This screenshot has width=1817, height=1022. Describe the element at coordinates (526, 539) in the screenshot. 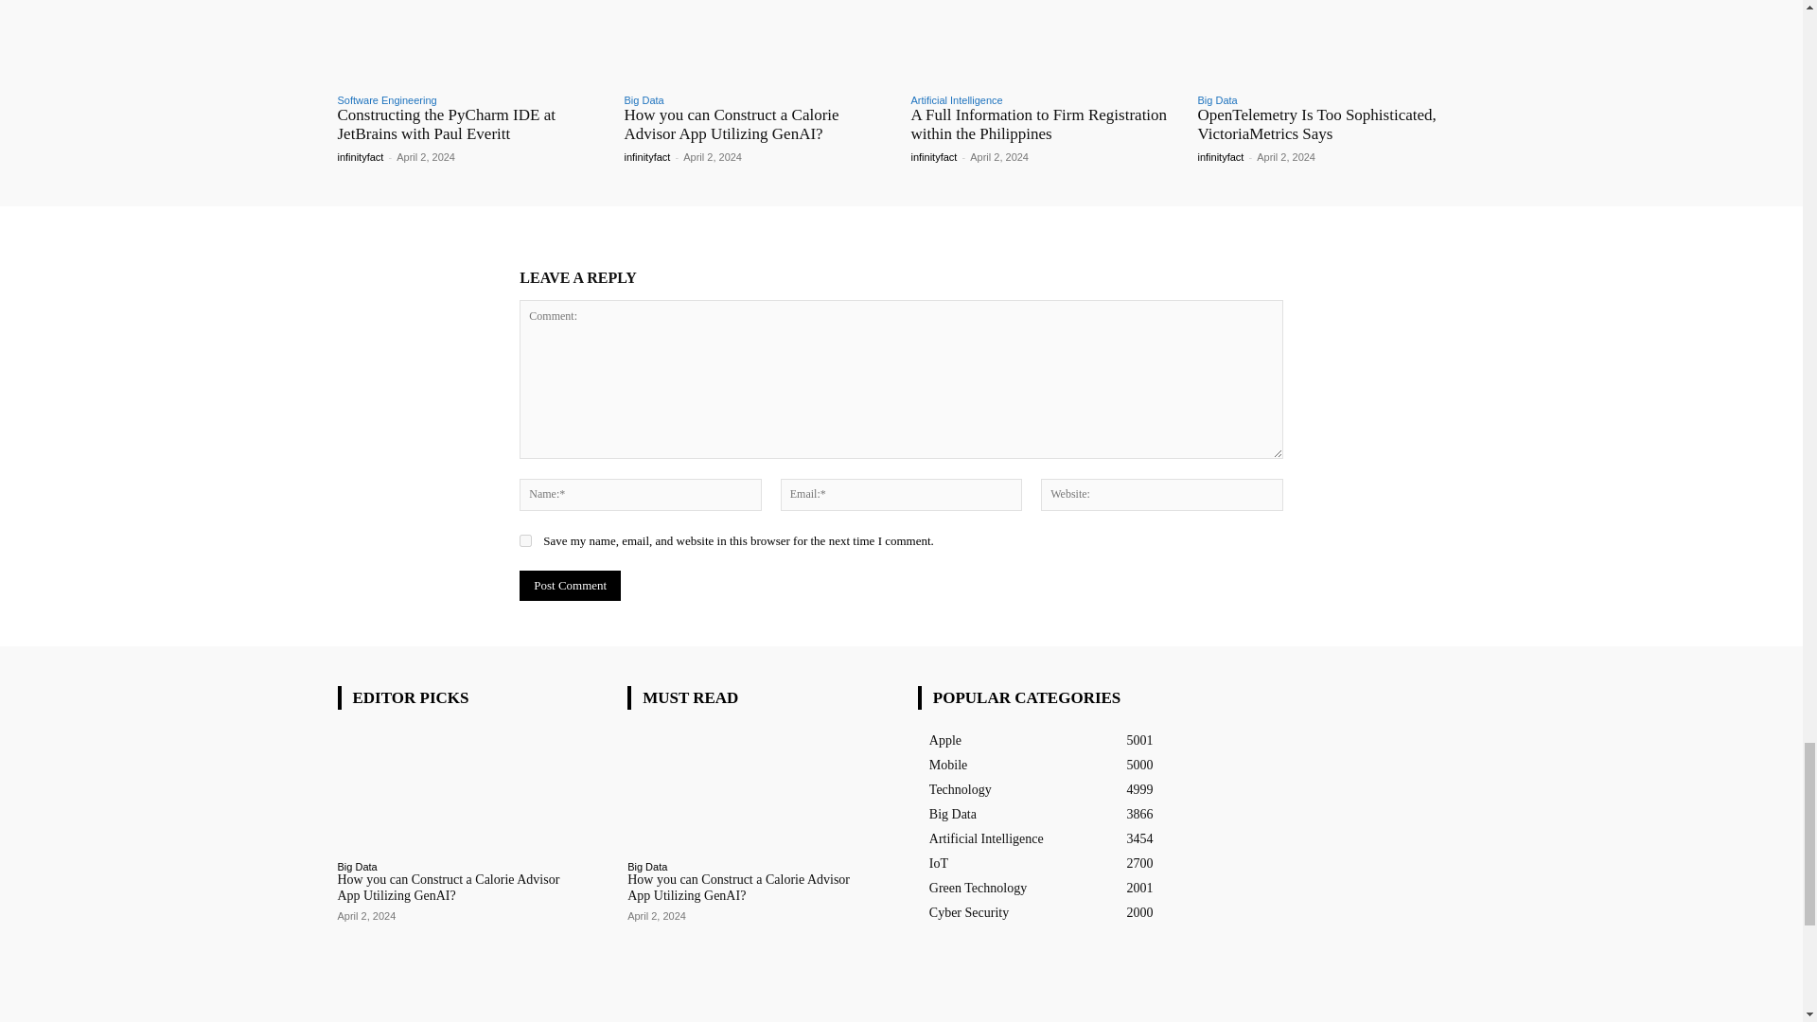

I see `yes` at that location.